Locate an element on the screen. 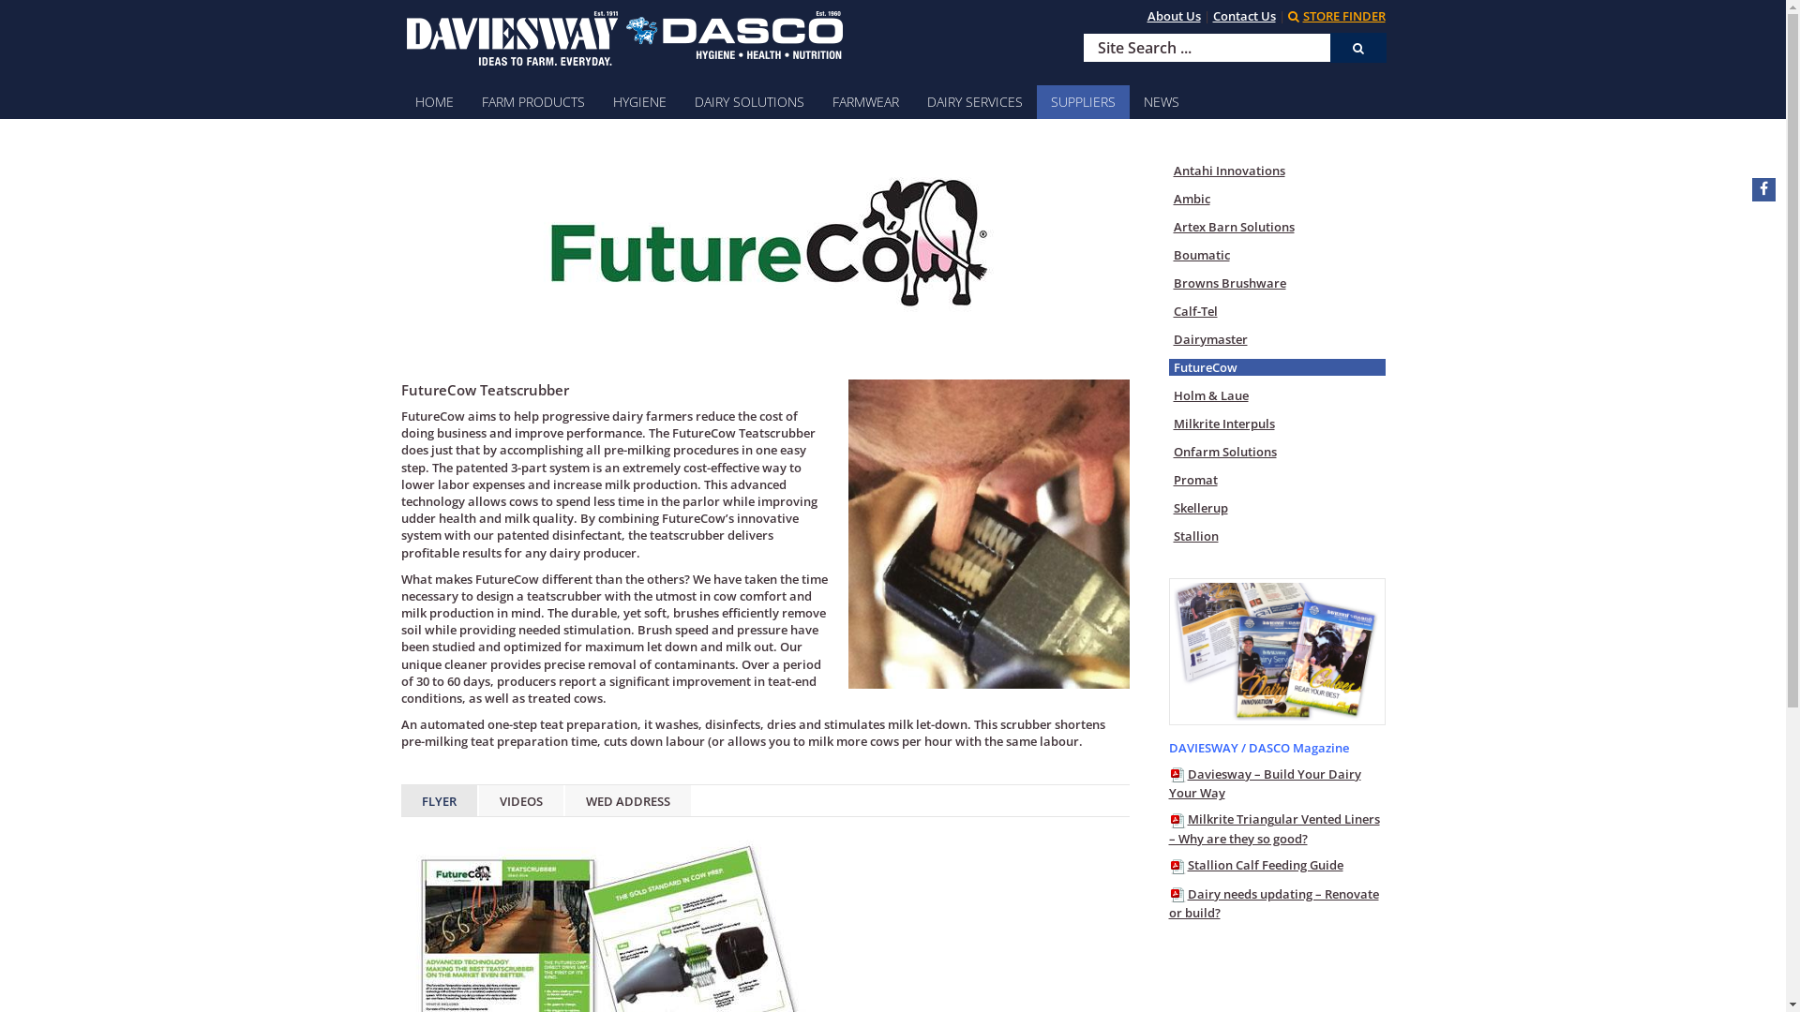 The height and width of the screenshot is (1012, 1800). Contact Us is located at coordinates (1245, 16).